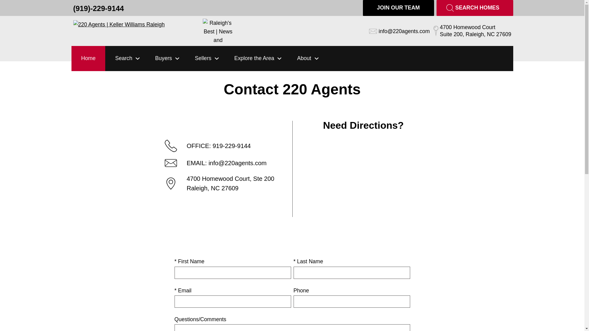 This screenshot has width=589, height=331. I want to click on OFFICE: 919-229-9144, so click(221, 148).